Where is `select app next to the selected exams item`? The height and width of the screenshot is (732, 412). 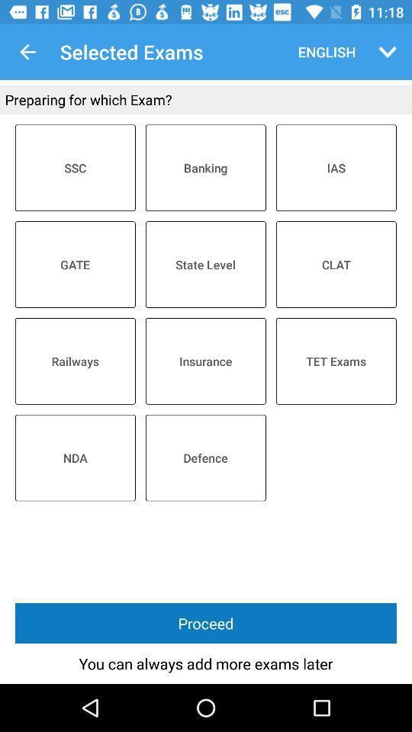 select app next to the selected exams item is located at coordinates (27, 52).